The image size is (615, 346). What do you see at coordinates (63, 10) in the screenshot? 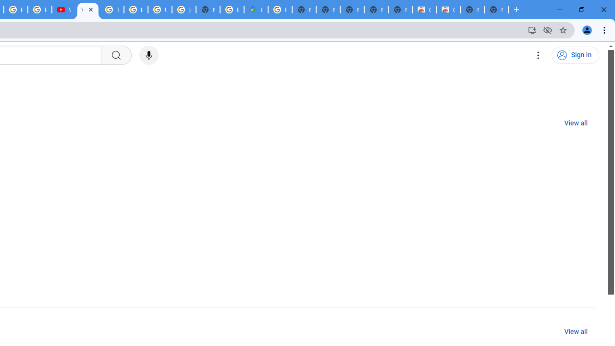
I see `YouTube` at bounding box center [63, 10].